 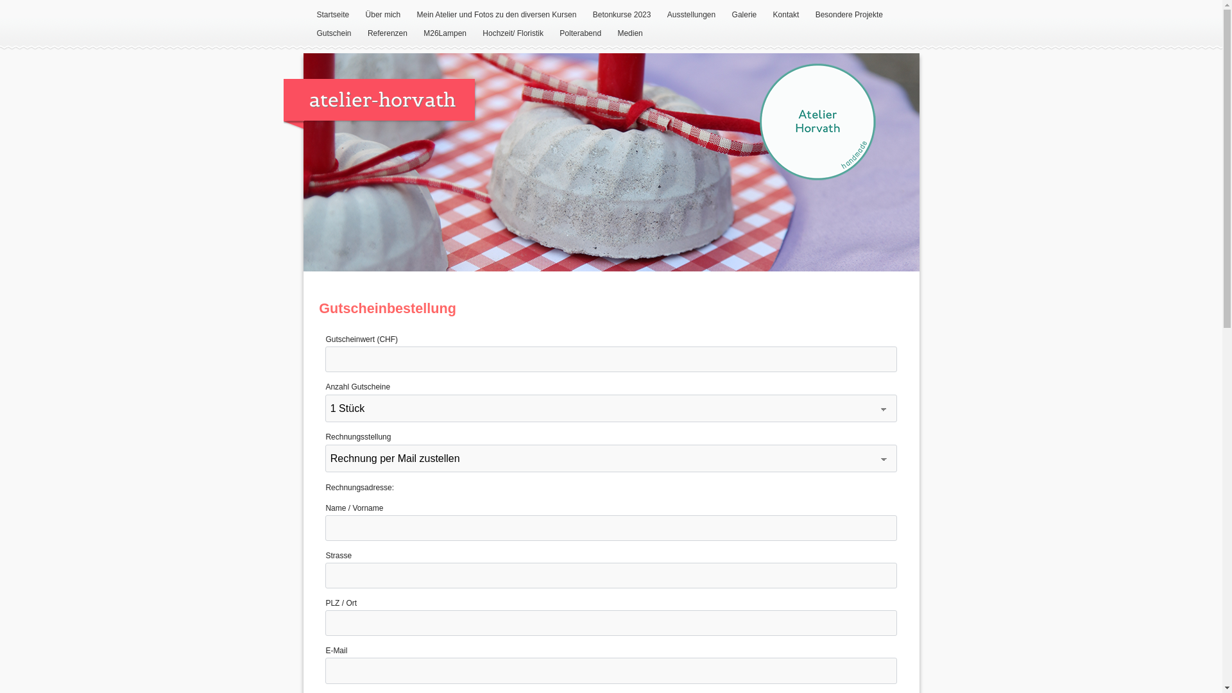 What do you see at coordinates (379, 100) in the screenshot?
I see `atelier-horvath` at bounding box center [379, 100].